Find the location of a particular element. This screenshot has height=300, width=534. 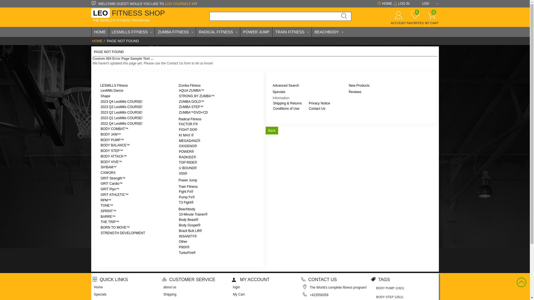

HOME is located at coordinates (384, 4).